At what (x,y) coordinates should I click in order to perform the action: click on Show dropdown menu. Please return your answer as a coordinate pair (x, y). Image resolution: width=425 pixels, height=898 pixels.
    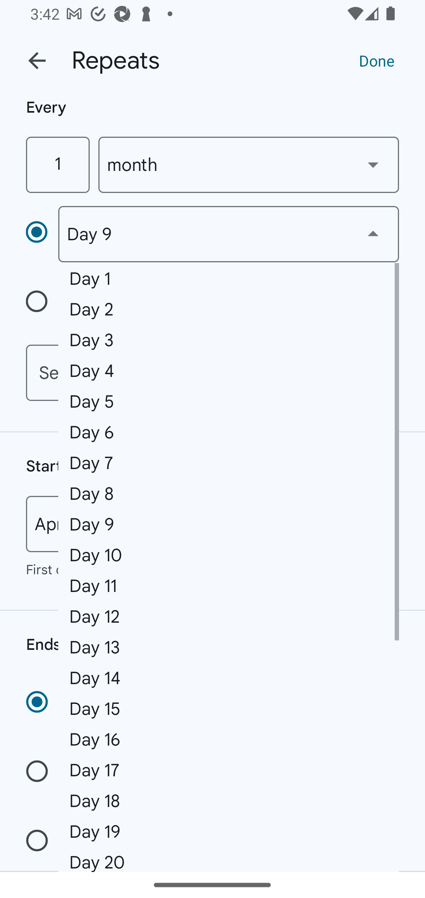
    Looking at the image, I should click on (373, 164).